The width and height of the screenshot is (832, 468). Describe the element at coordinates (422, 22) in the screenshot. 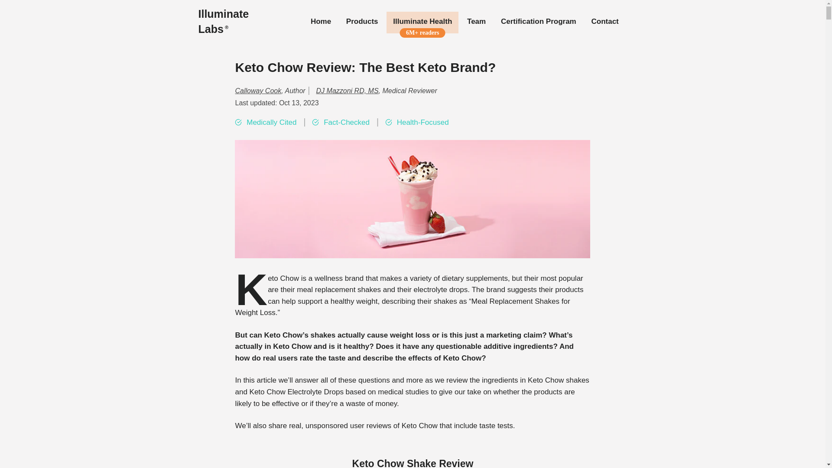

I see `Illuminate Health` at that location.